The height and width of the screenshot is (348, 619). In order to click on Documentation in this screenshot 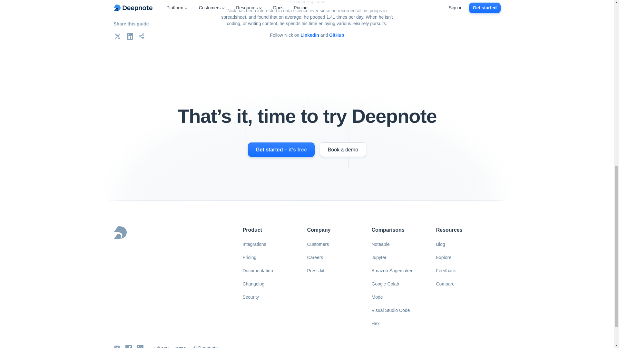, I will do `click(257, 271)`.